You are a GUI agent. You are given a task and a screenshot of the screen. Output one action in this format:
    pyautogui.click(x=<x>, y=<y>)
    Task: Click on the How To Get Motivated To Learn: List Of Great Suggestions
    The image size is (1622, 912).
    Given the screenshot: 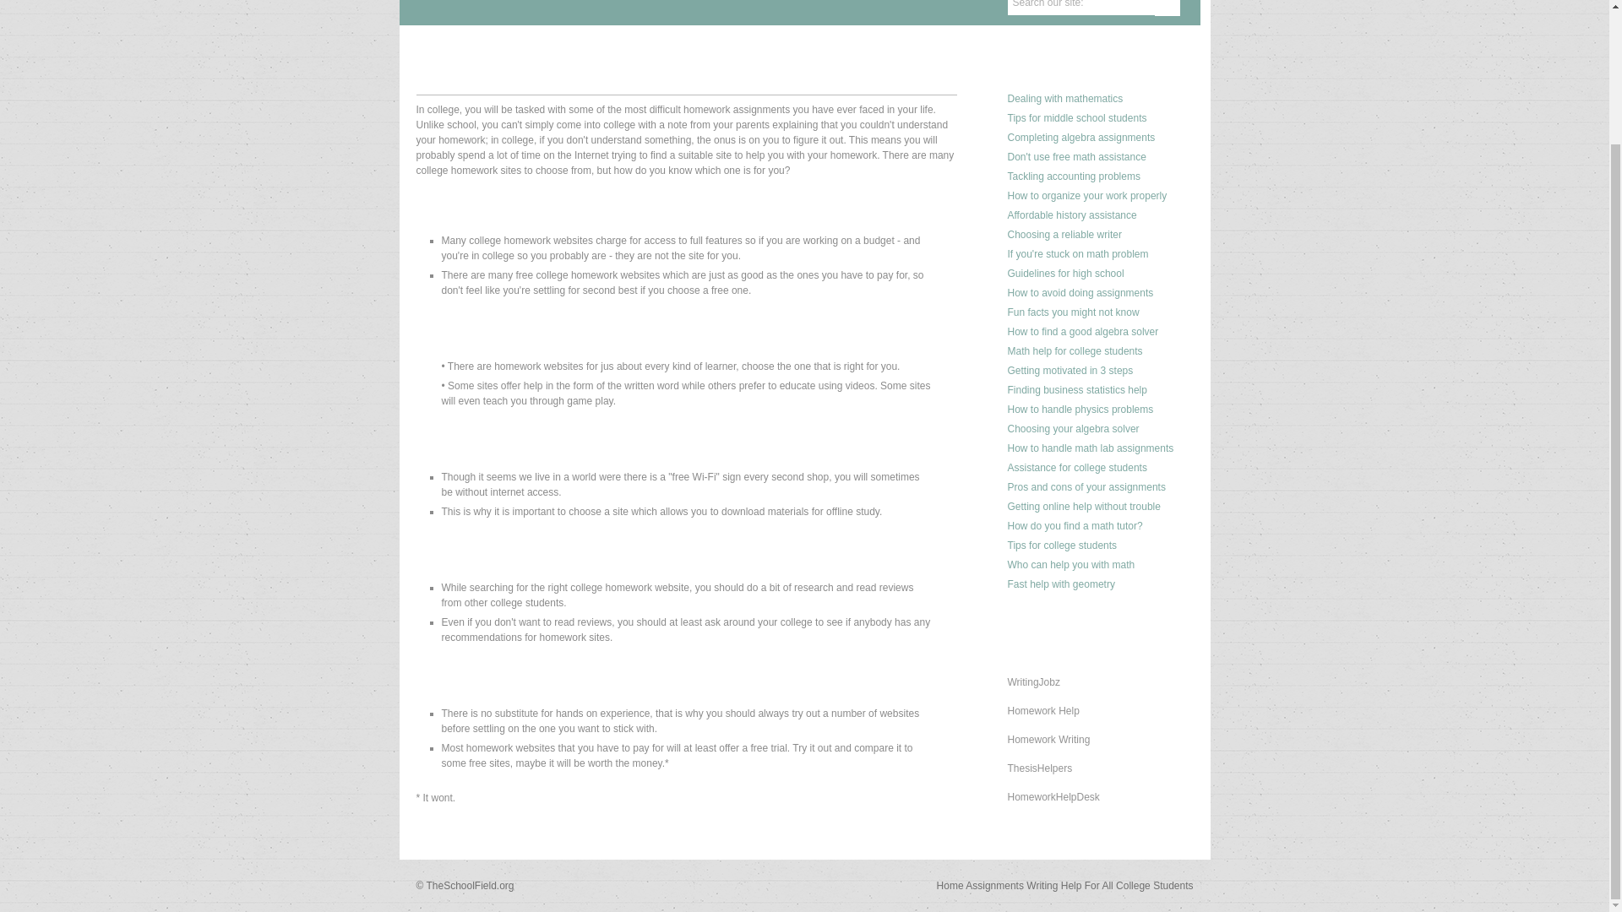 What is the action you would take?
    pyautogui.click(x=1070, y=371)
    